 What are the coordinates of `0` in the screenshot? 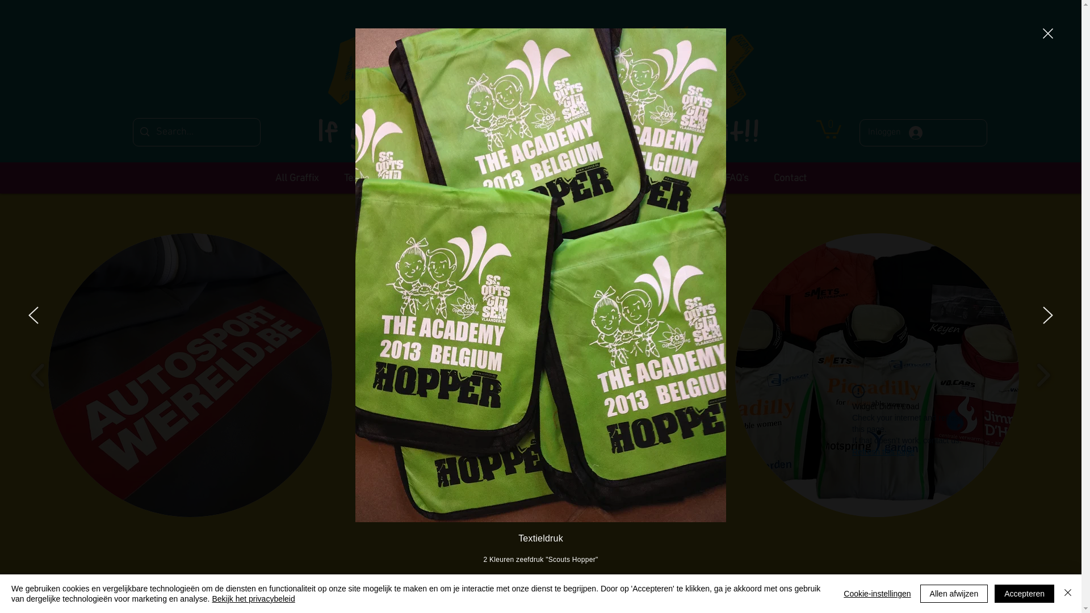 It's located at (829, 128).